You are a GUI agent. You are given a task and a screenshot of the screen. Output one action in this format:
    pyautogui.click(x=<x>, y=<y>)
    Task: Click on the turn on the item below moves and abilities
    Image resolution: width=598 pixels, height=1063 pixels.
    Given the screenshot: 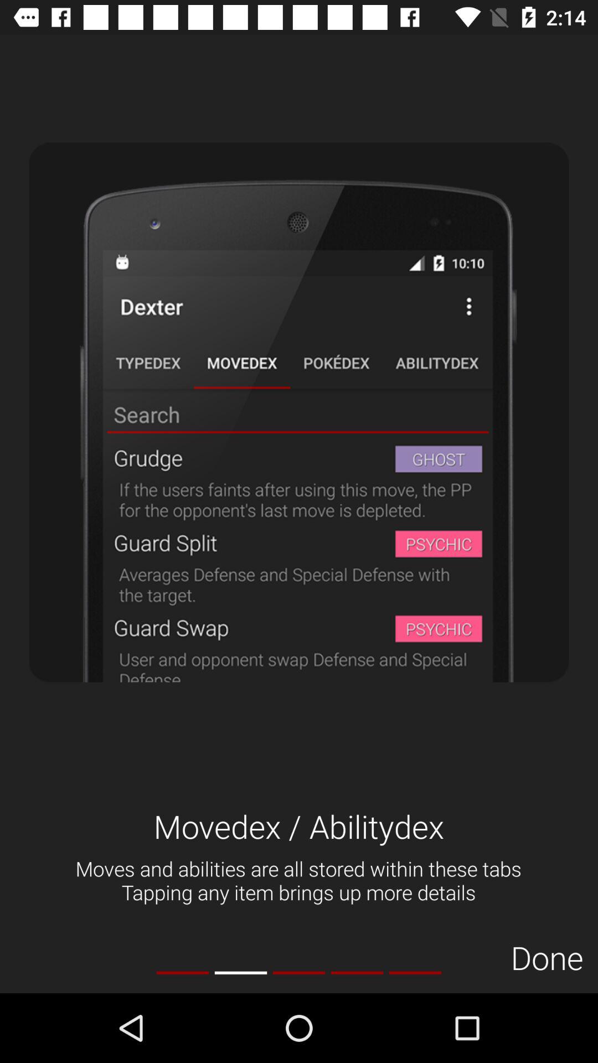 What is the action you would take?
    pyautogui.click(x=240, y=972)
    